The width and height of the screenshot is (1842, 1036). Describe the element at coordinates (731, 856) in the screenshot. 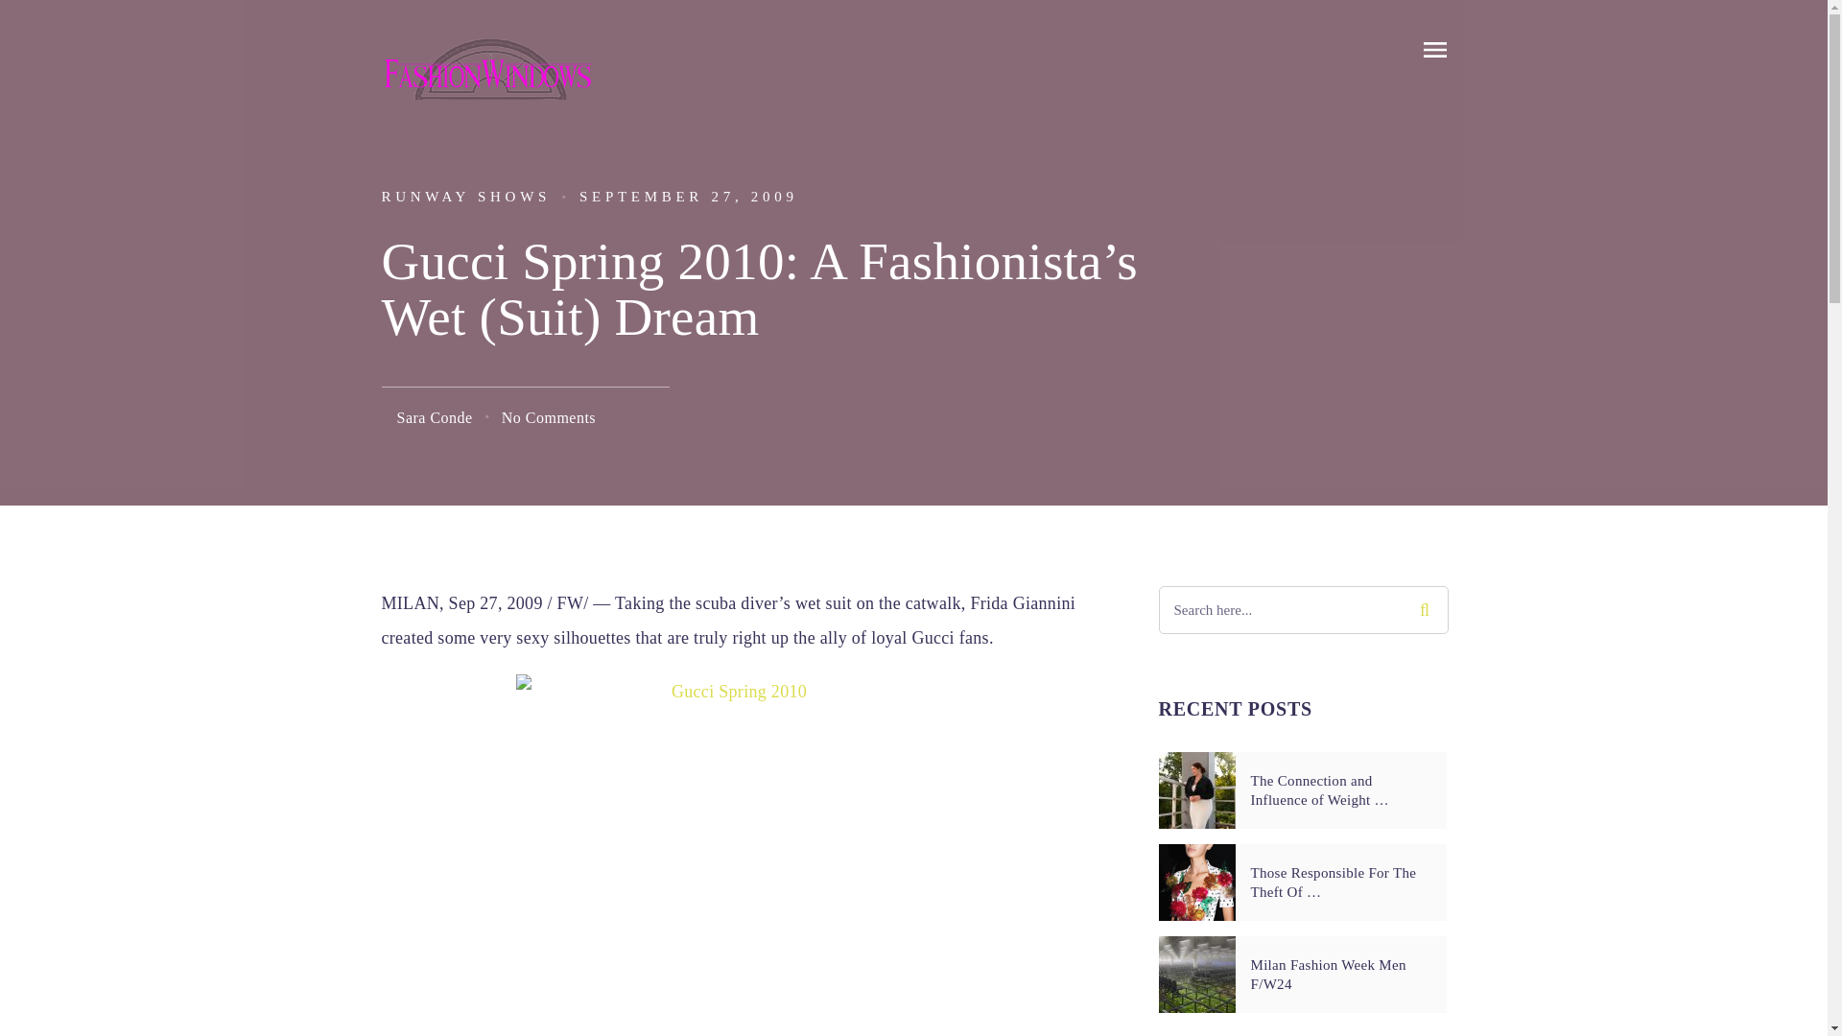

I see `Gucci Spring 2010` at that location.